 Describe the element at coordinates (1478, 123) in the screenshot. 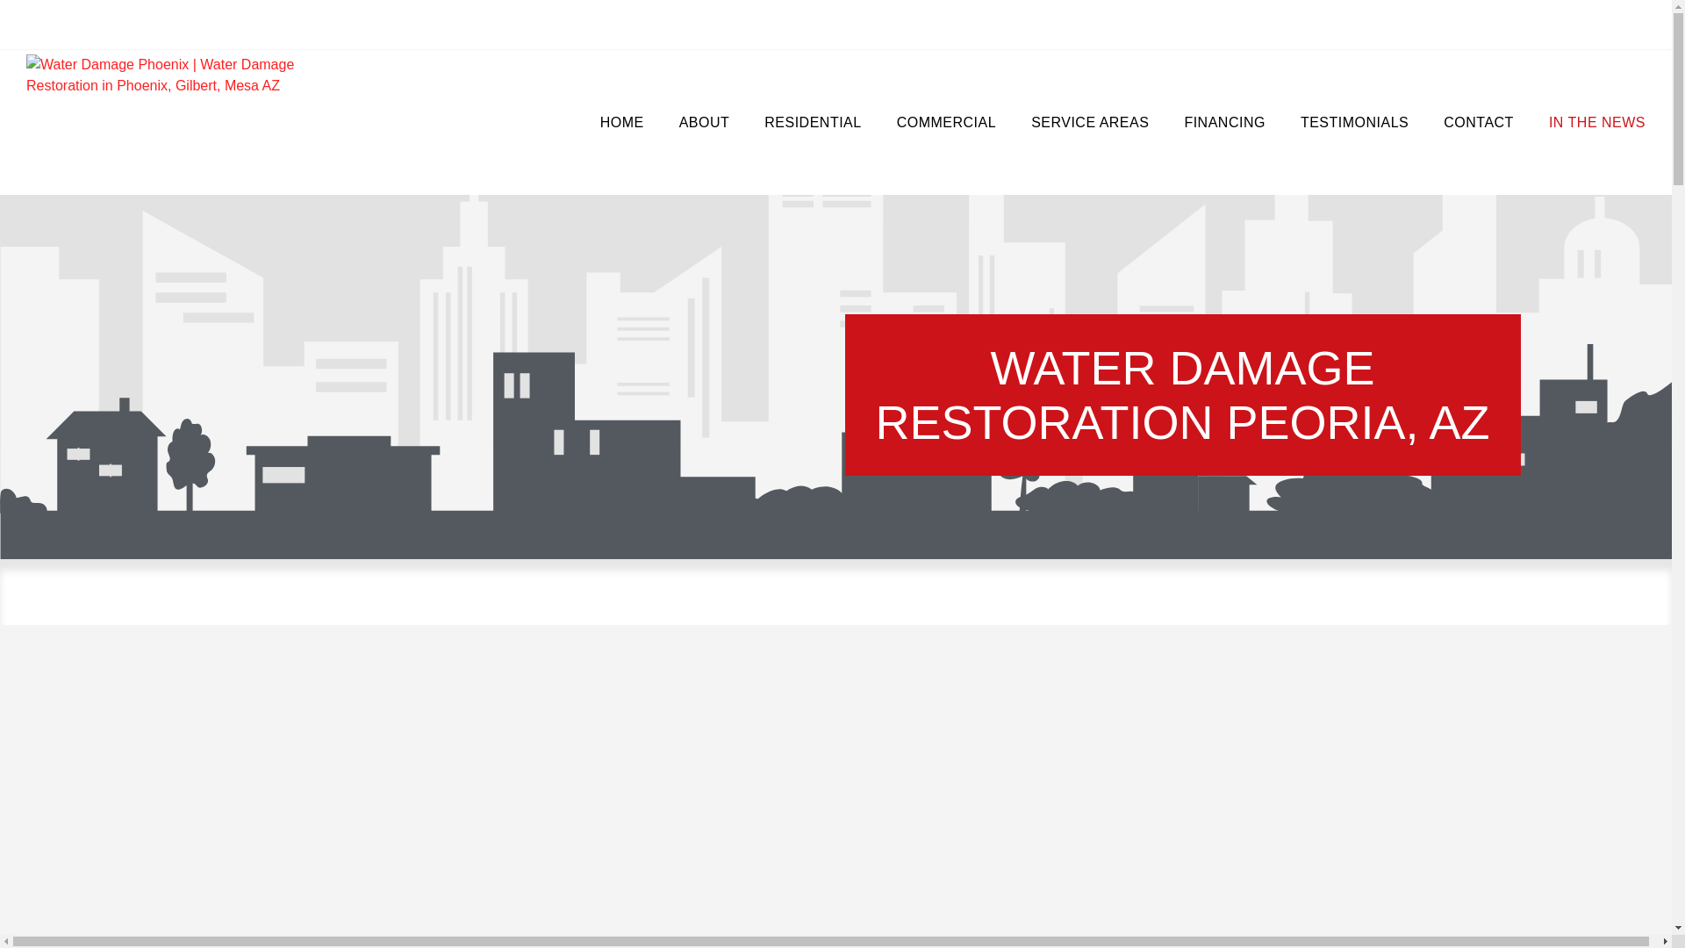

I see `CONTACT` at that location.